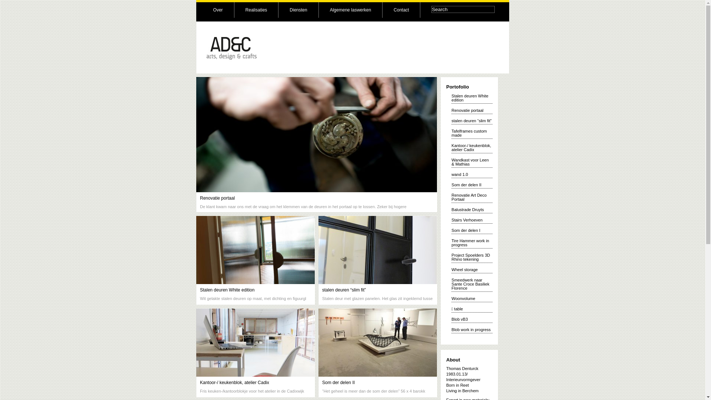  What do you see at coordinates (460, 174) in the screenshot?
I see `wand 1.0` at bounding box center [460, 174].